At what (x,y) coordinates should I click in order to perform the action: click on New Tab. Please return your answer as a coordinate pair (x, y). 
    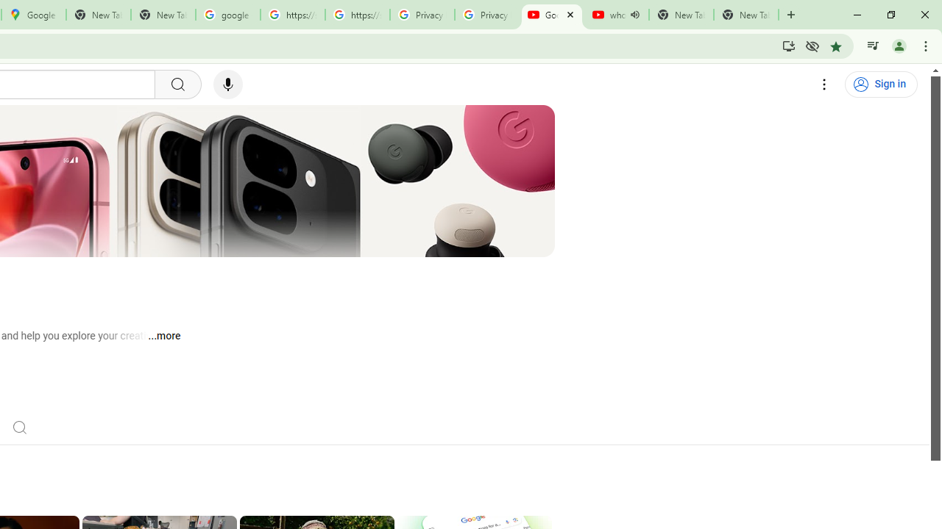
    Looking at the image, I should click on (791, 15).